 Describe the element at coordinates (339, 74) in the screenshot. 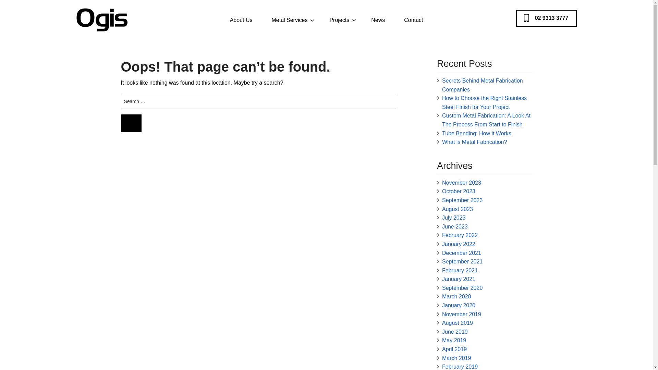

I see `Gates and Fences` at that location.